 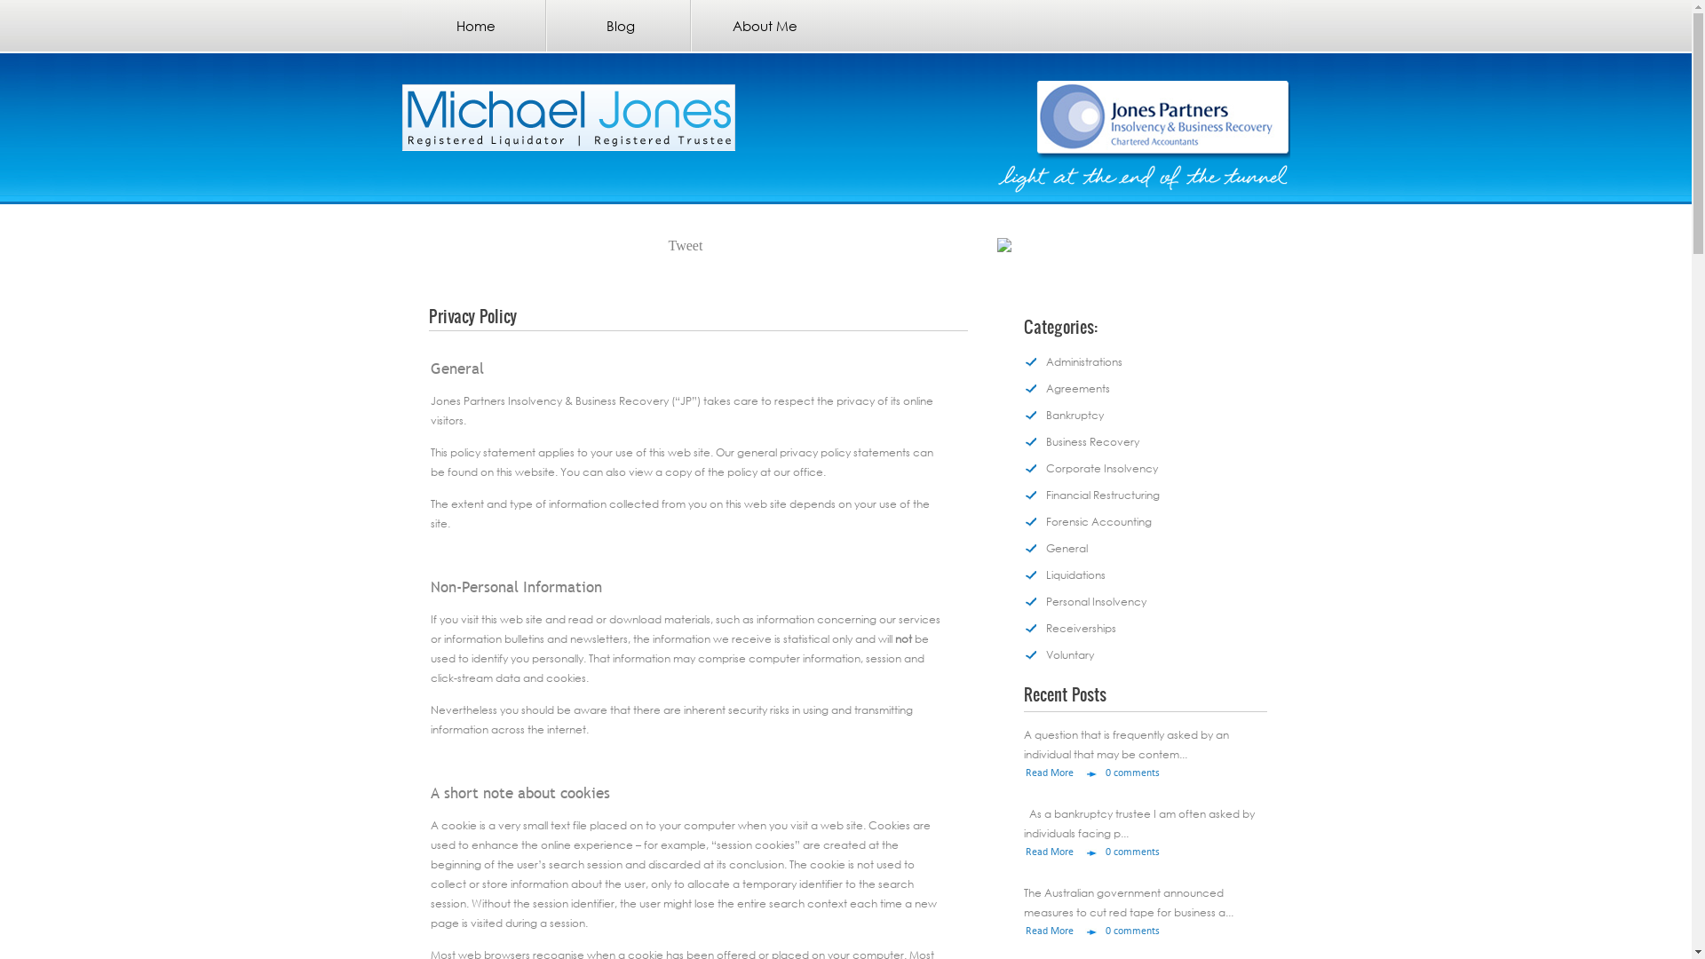 What do you see at coordinates (1059, 778) in the screenshot?
I see `Read More` at bounding box center [1059, 778].